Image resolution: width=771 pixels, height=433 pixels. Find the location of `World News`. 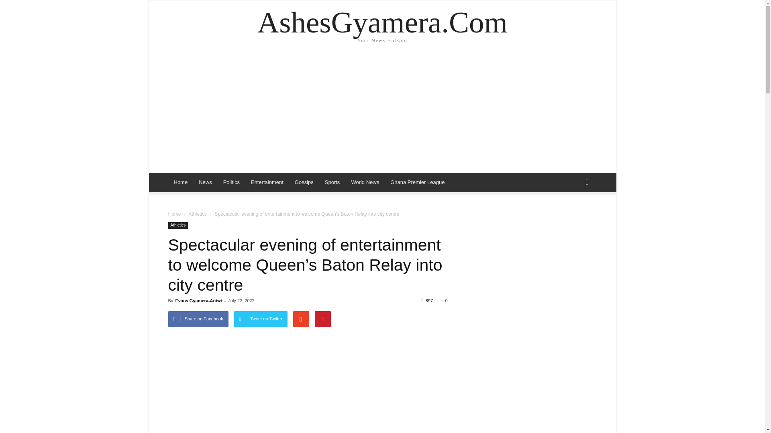

World News is located at coordinates (365, 182).